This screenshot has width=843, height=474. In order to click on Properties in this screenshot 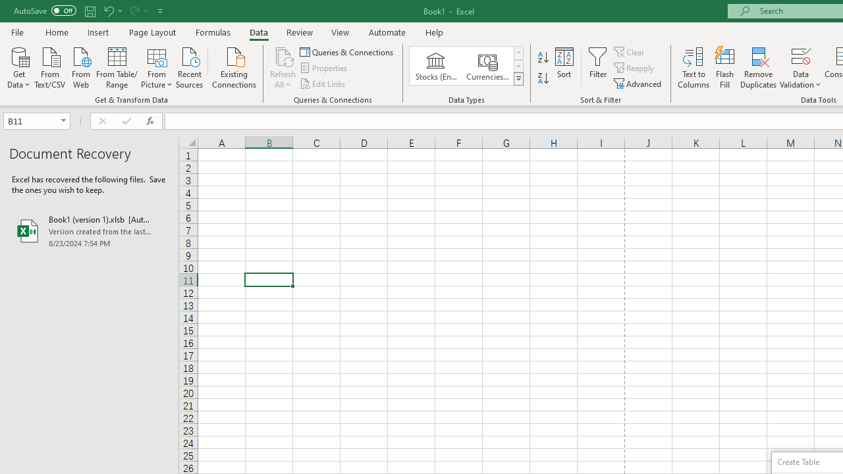, I will do `click(324, 68)`.